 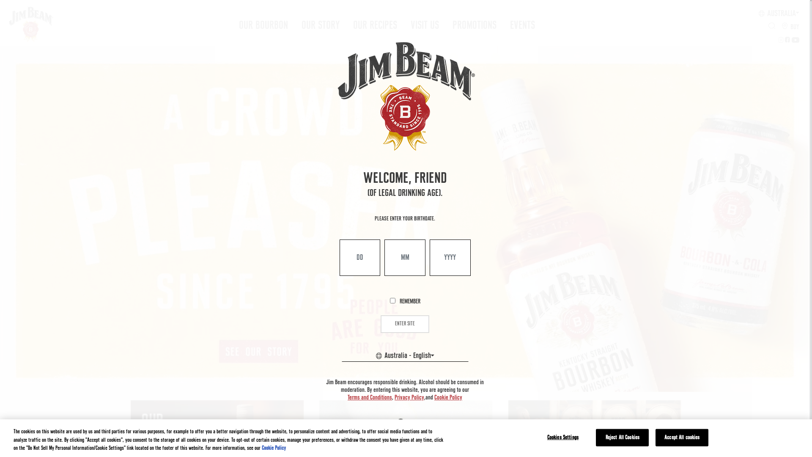 I want to click on Facebook link -Jim Beam AU, so click(x=788, y=40).